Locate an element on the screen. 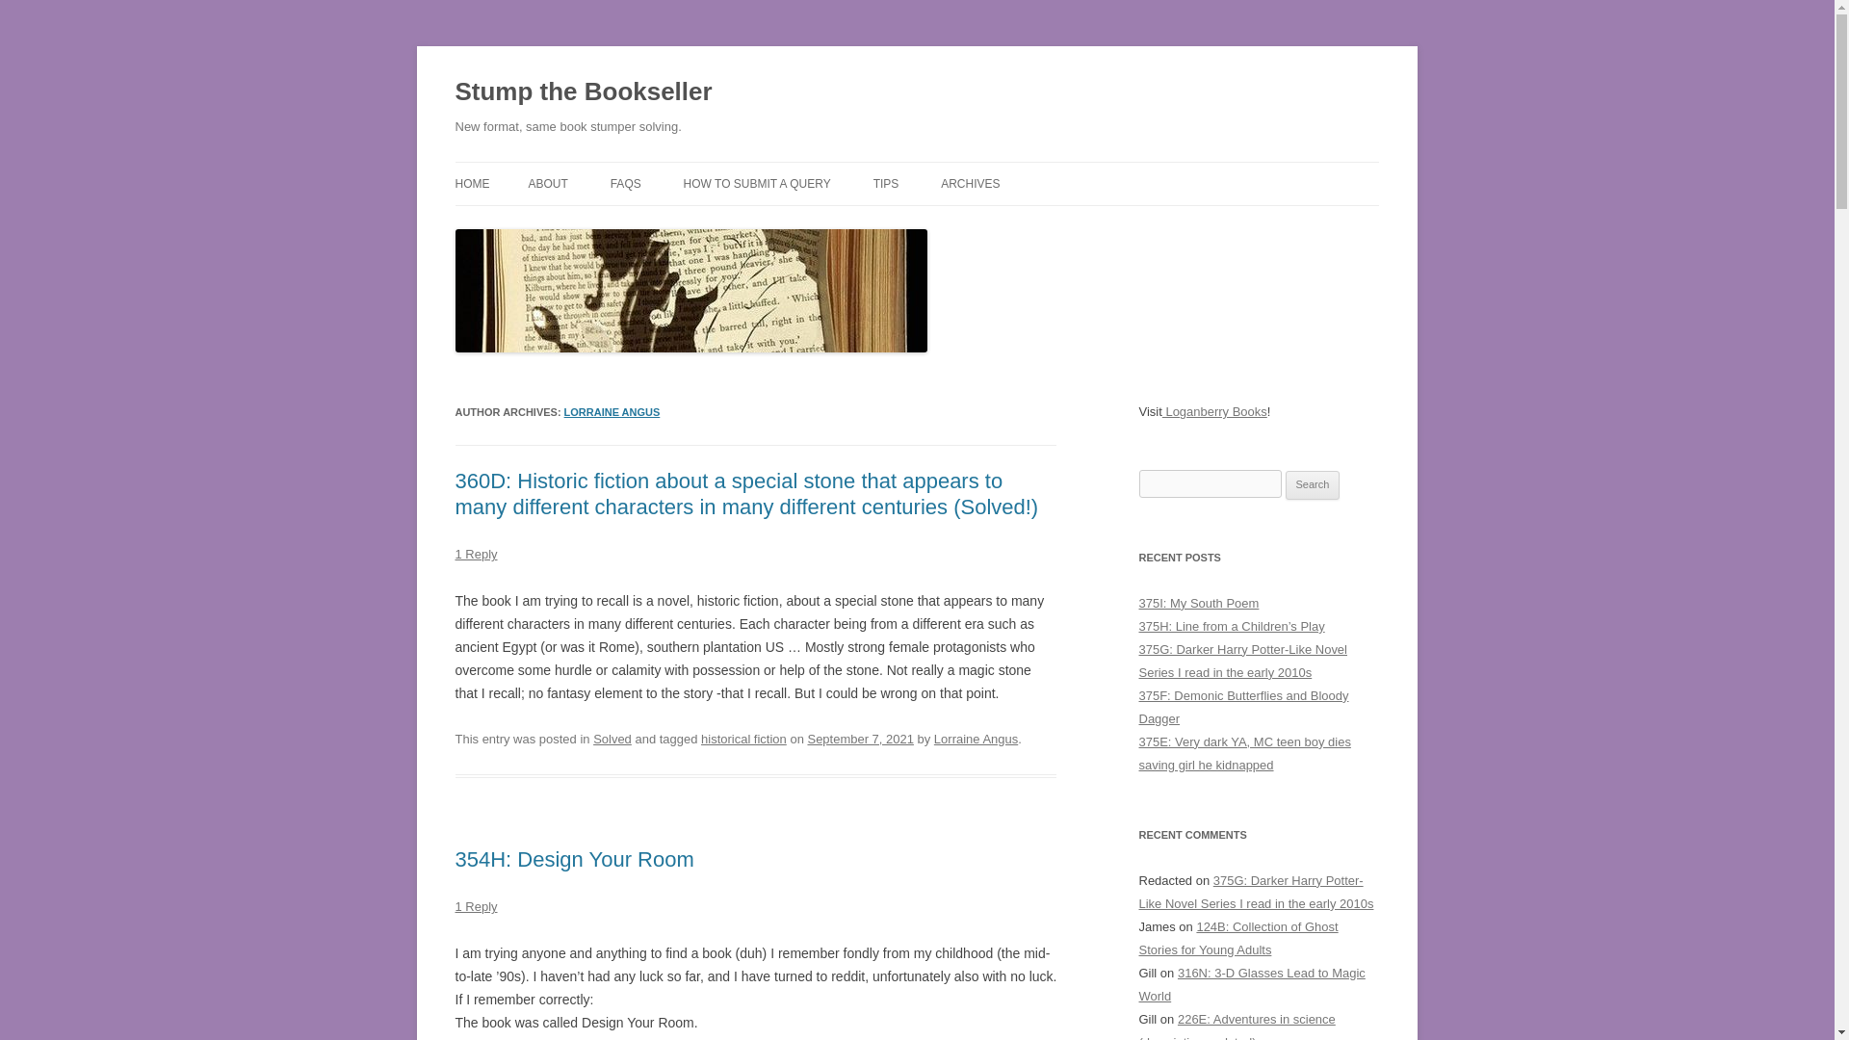  ABOUT is located at coordinates (547, 183).